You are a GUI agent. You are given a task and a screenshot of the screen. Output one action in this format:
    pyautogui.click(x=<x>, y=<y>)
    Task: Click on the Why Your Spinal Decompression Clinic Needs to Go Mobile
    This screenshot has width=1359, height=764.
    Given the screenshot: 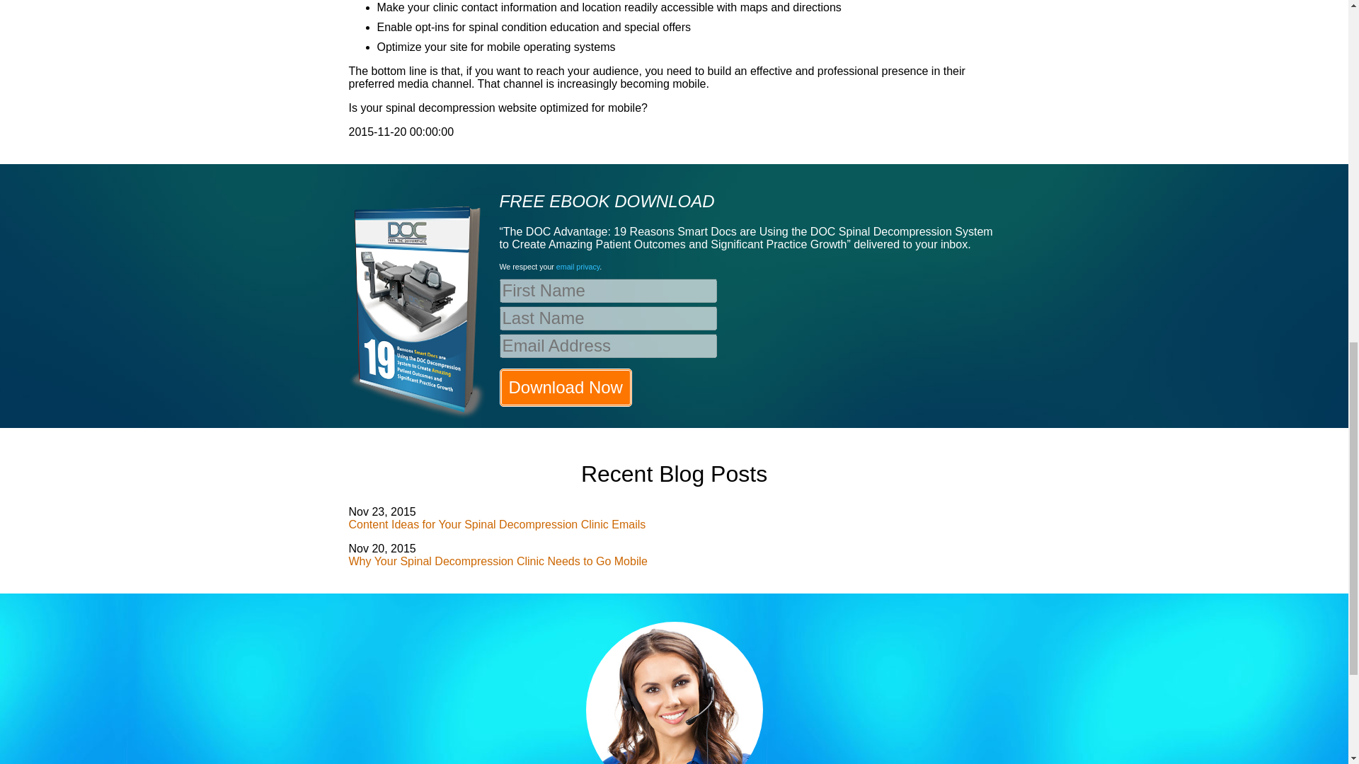 What is the action you would take?
    pyautogui.click(x=497, y=562)
    